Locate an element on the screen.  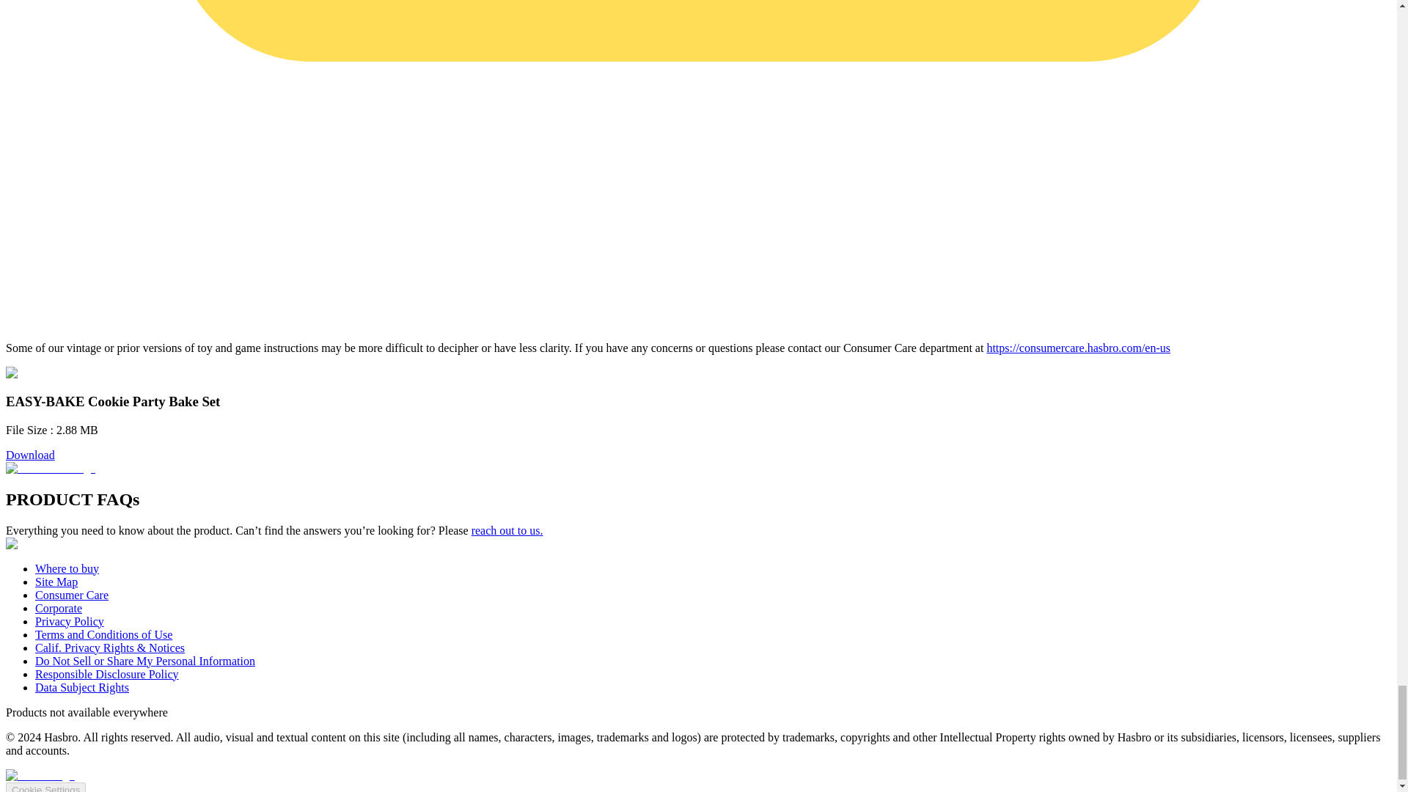
Do Not Sell or Share My Personal Information is located at coordinates (145, 661).